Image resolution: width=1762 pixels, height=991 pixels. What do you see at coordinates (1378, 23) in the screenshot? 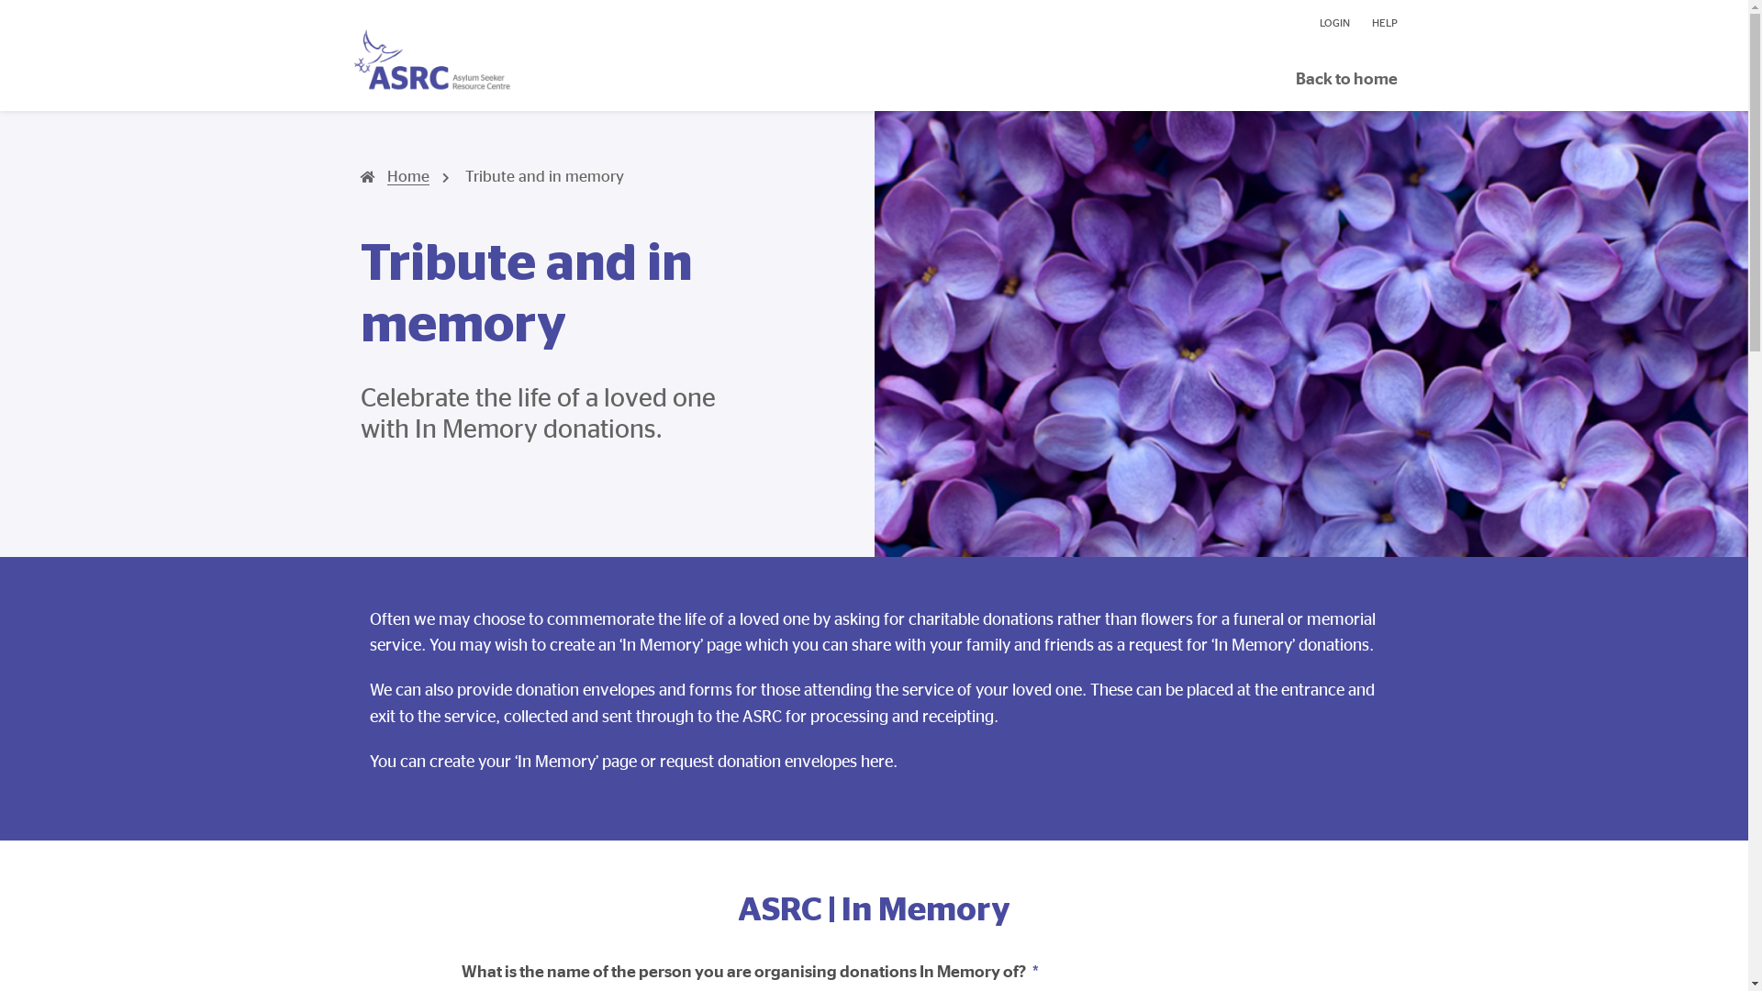
I see `HELP` at bounding box center [1378, 23].